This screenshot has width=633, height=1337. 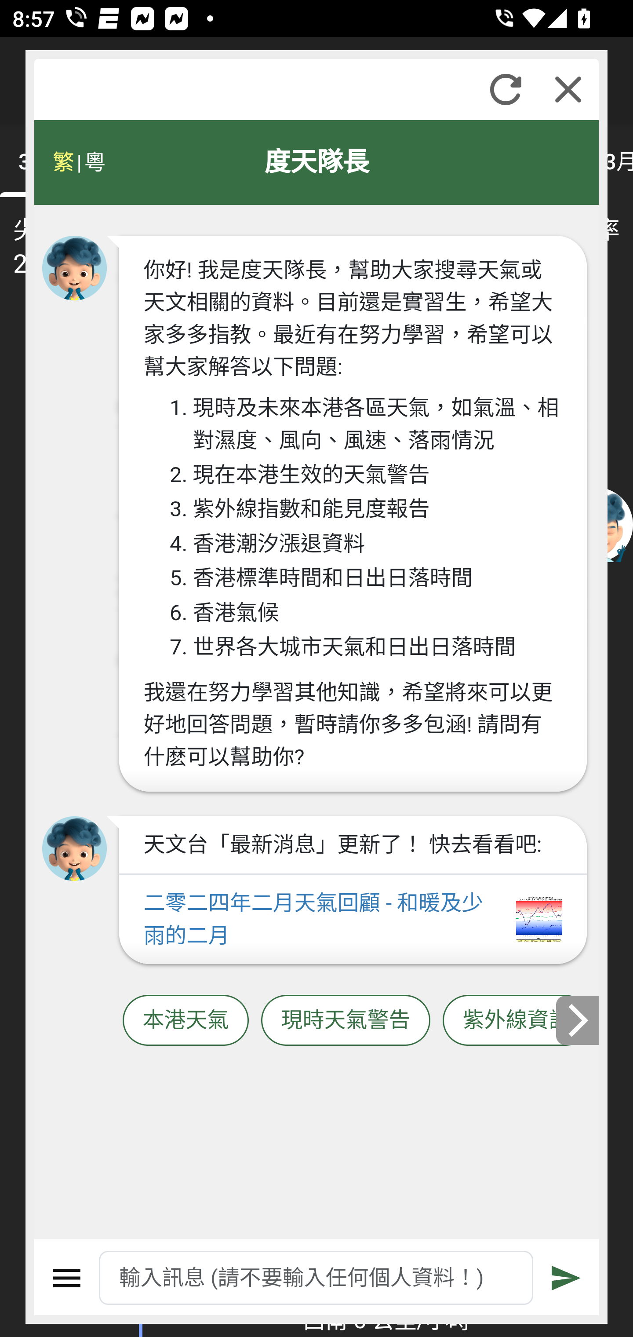 What do you see at coordinates (346, 1020) in the screenshot?
I see `現時天氣警告` at bounding box center [346, 1020].